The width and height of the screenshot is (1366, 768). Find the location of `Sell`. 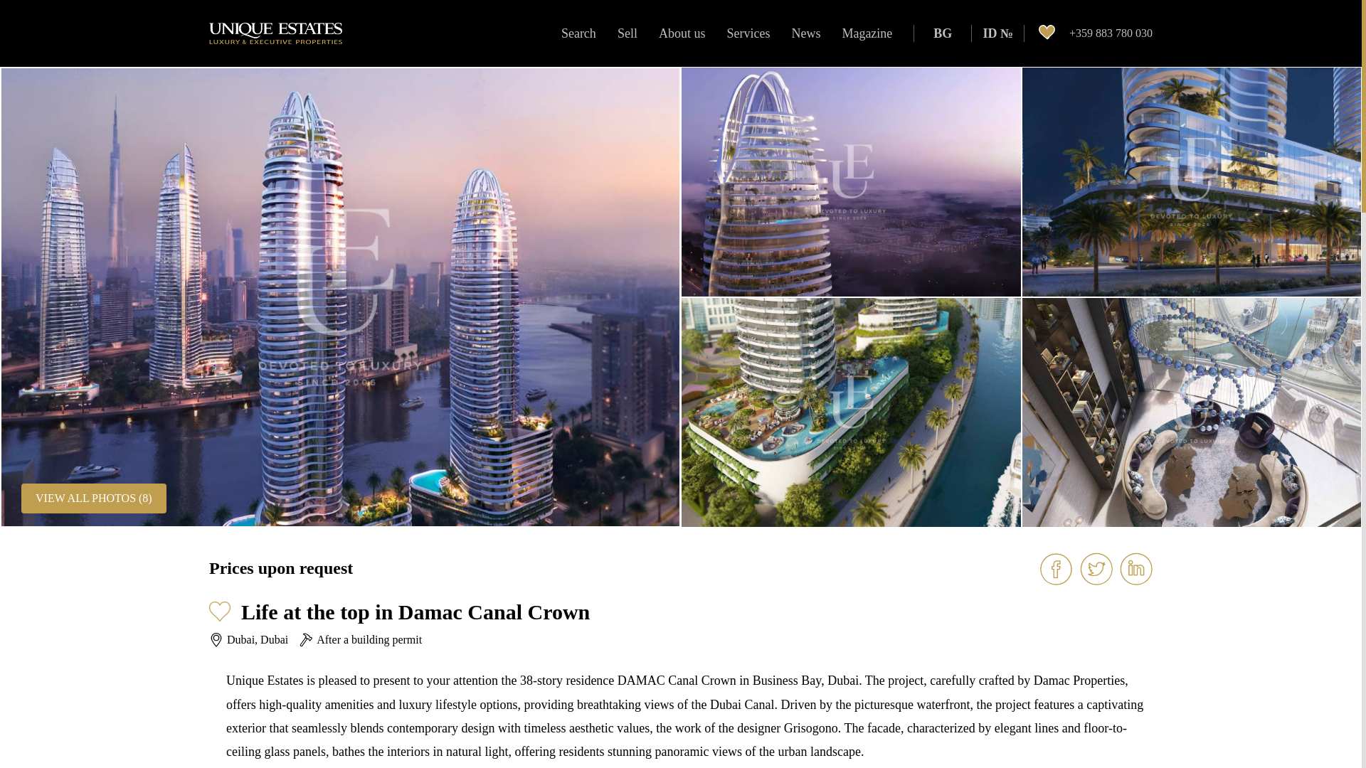

Sell is located at coordinates (627, 33).